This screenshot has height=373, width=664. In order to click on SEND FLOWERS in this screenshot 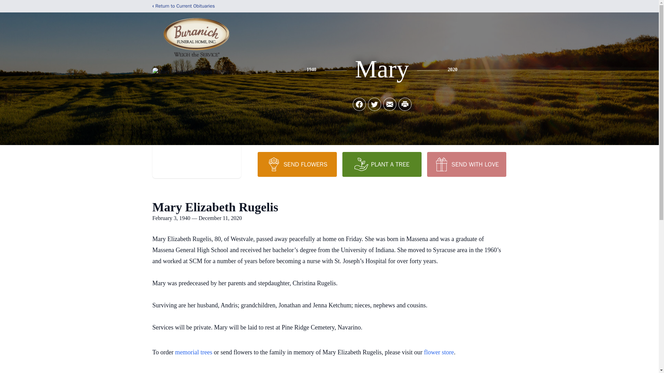, I will do `click(297, 164)`.